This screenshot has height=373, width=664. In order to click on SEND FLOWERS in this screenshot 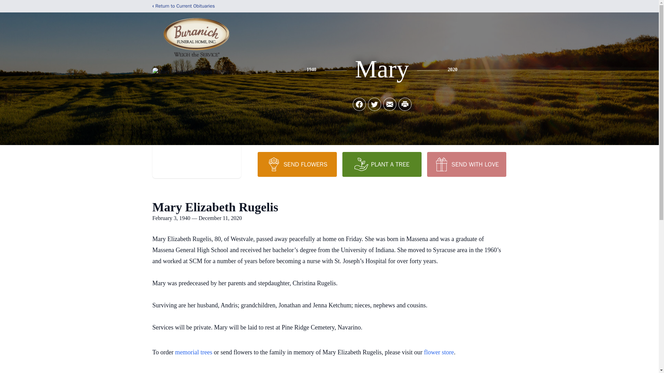, I will do `click(297, 164)`.